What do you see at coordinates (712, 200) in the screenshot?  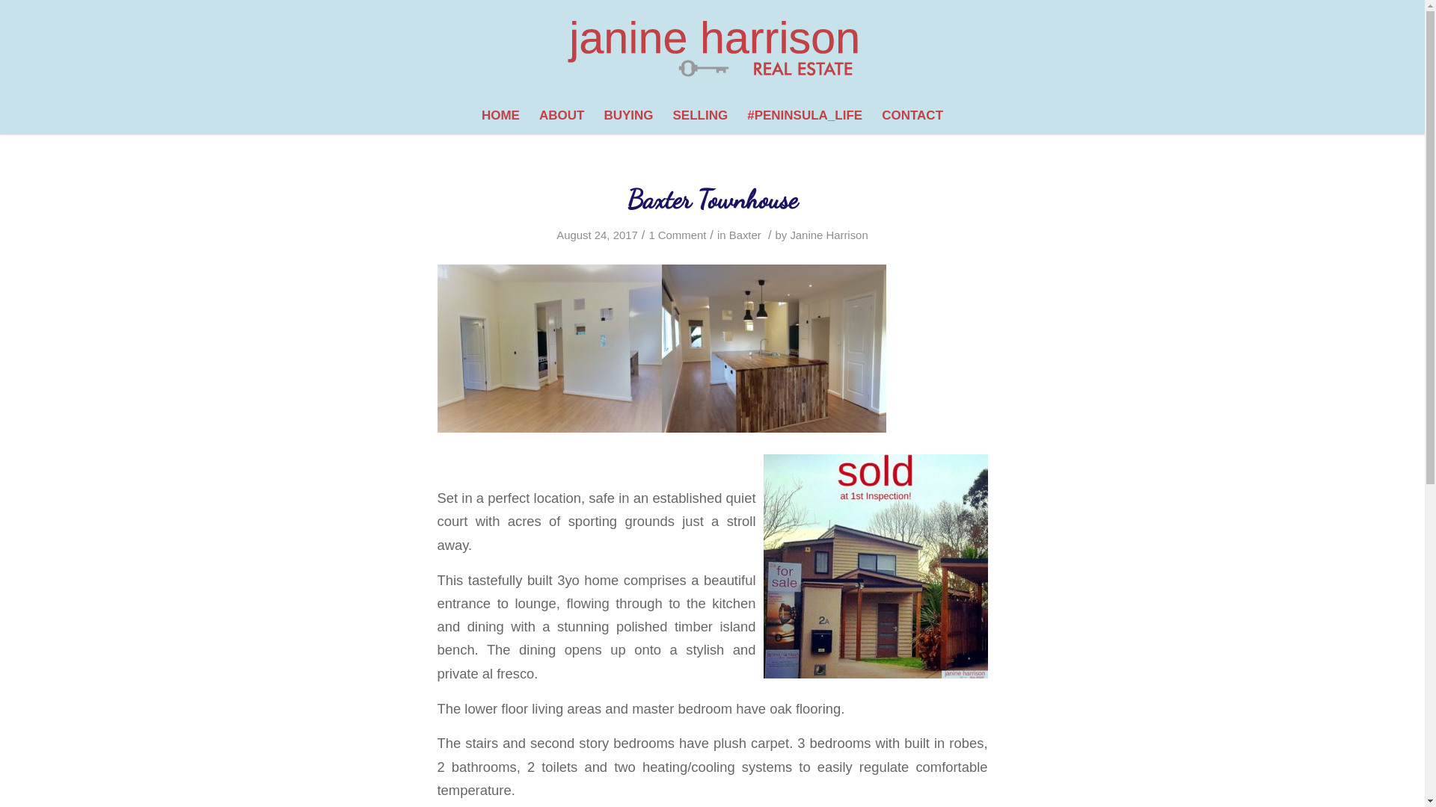 I see `Baxter Townhouse` at bounding box center [712, 200].